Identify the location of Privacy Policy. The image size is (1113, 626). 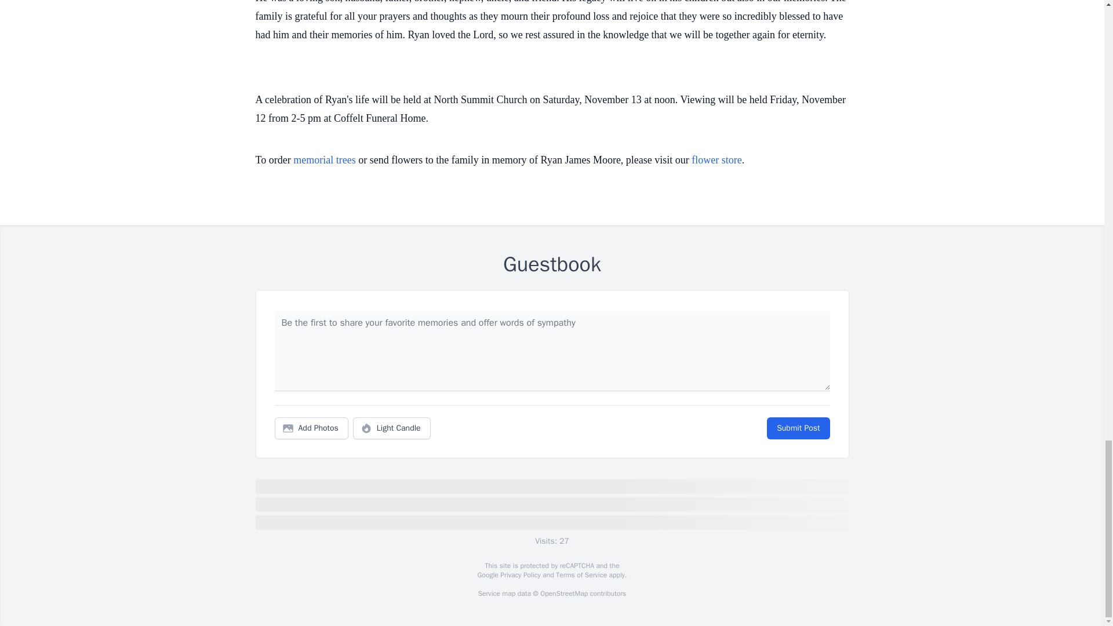
(519, 575).